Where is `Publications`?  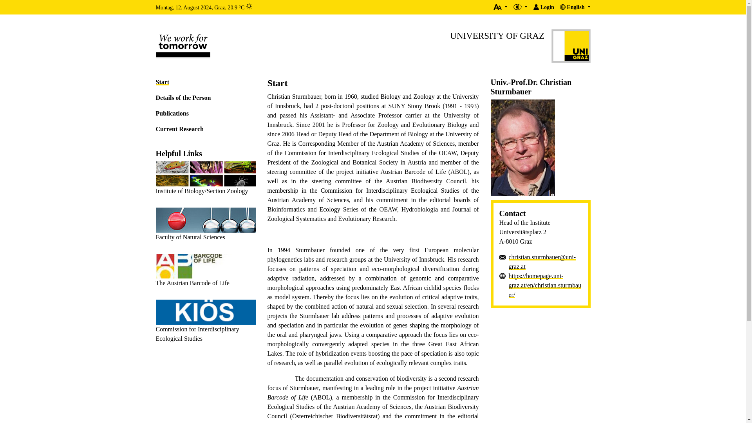
Publications is located at coordinates (205, 114).